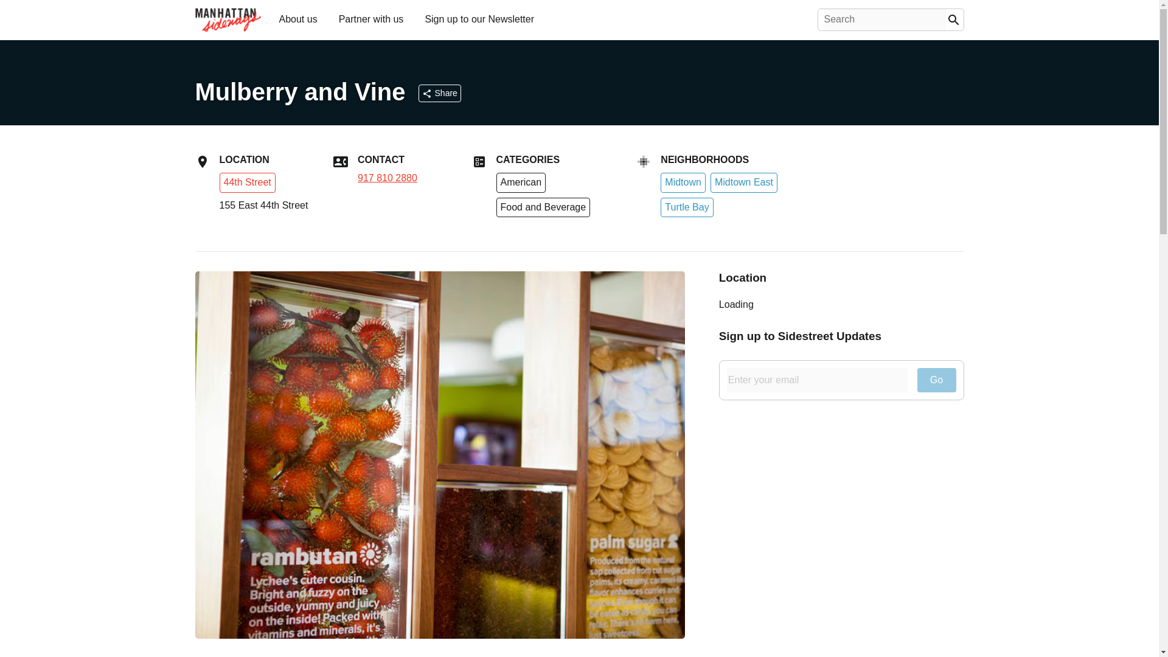 The height and width of the screenshot is (657, 1168). I want to click on Partner with us, so click(371, 18).